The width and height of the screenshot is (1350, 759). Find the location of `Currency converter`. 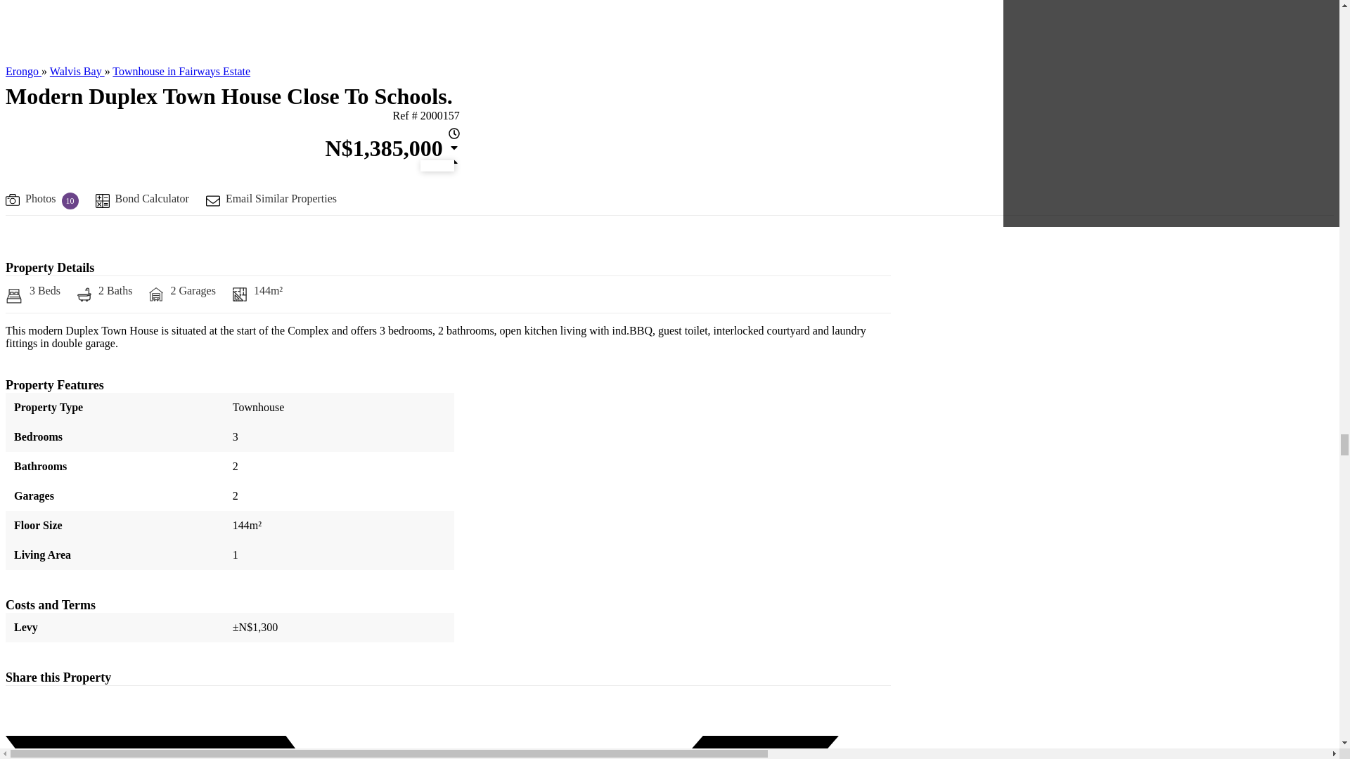

Currency converter is located at coordinates (392, 149).